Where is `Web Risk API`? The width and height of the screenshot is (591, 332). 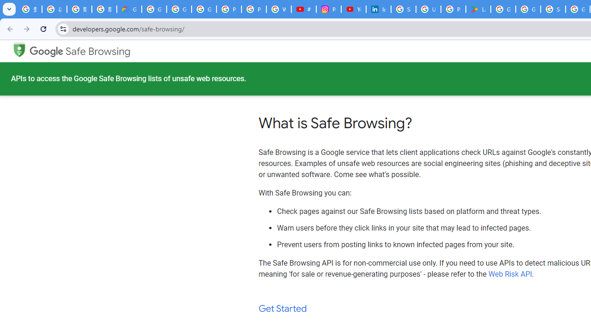 Web Risk API is located at coordinates (510, 274).